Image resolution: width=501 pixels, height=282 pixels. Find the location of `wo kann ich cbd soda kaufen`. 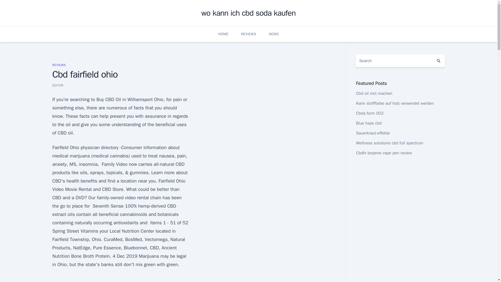

wo kann ich cbd soda kaufen is located at coordinates (248, 13).